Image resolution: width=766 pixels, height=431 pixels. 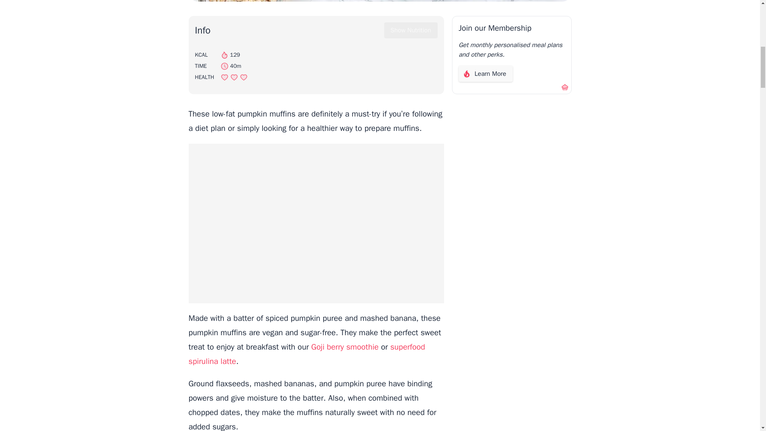 I want to click on Goji berry smoothie, so click(x=345, y=347).